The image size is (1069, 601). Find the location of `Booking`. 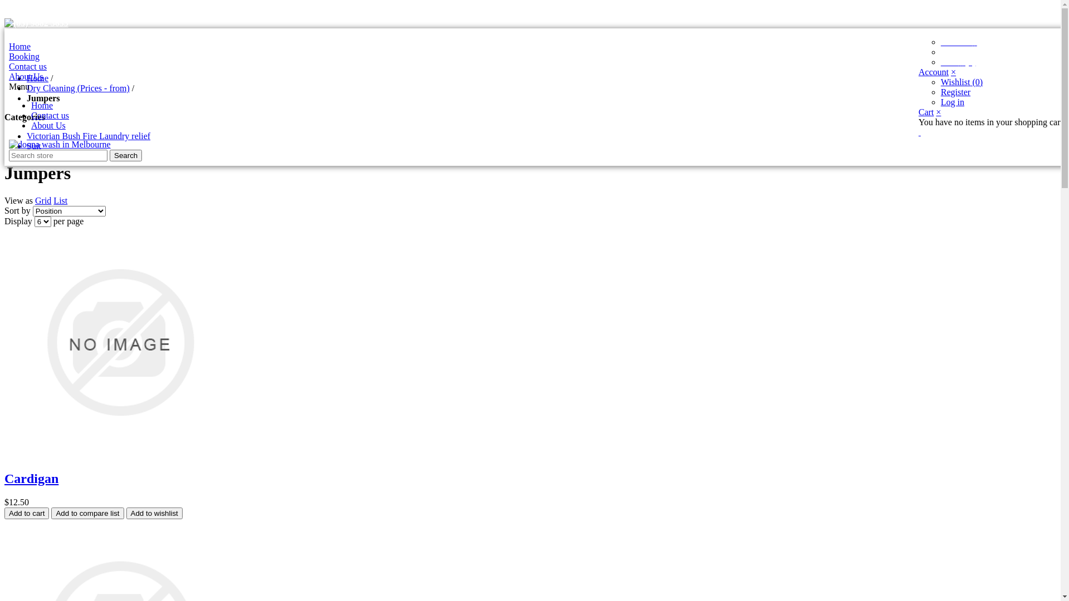

Booking is located at coordinates (24, 57).